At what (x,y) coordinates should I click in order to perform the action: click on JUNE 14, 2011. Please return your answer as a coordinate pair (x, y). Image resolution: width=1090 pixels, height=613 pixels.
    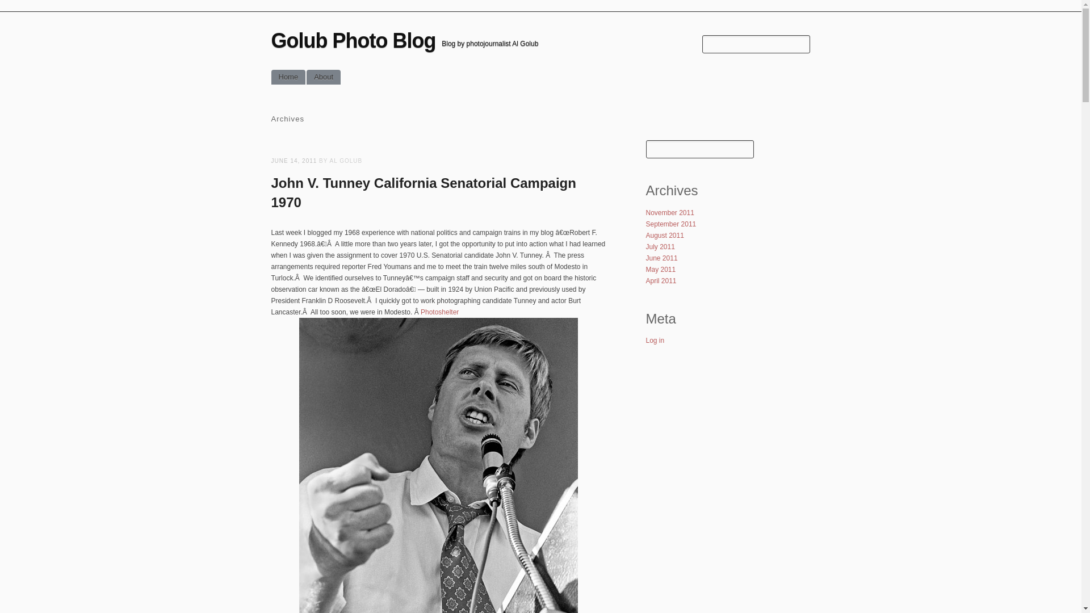
    Looking at the image, I should click on (294, 161).